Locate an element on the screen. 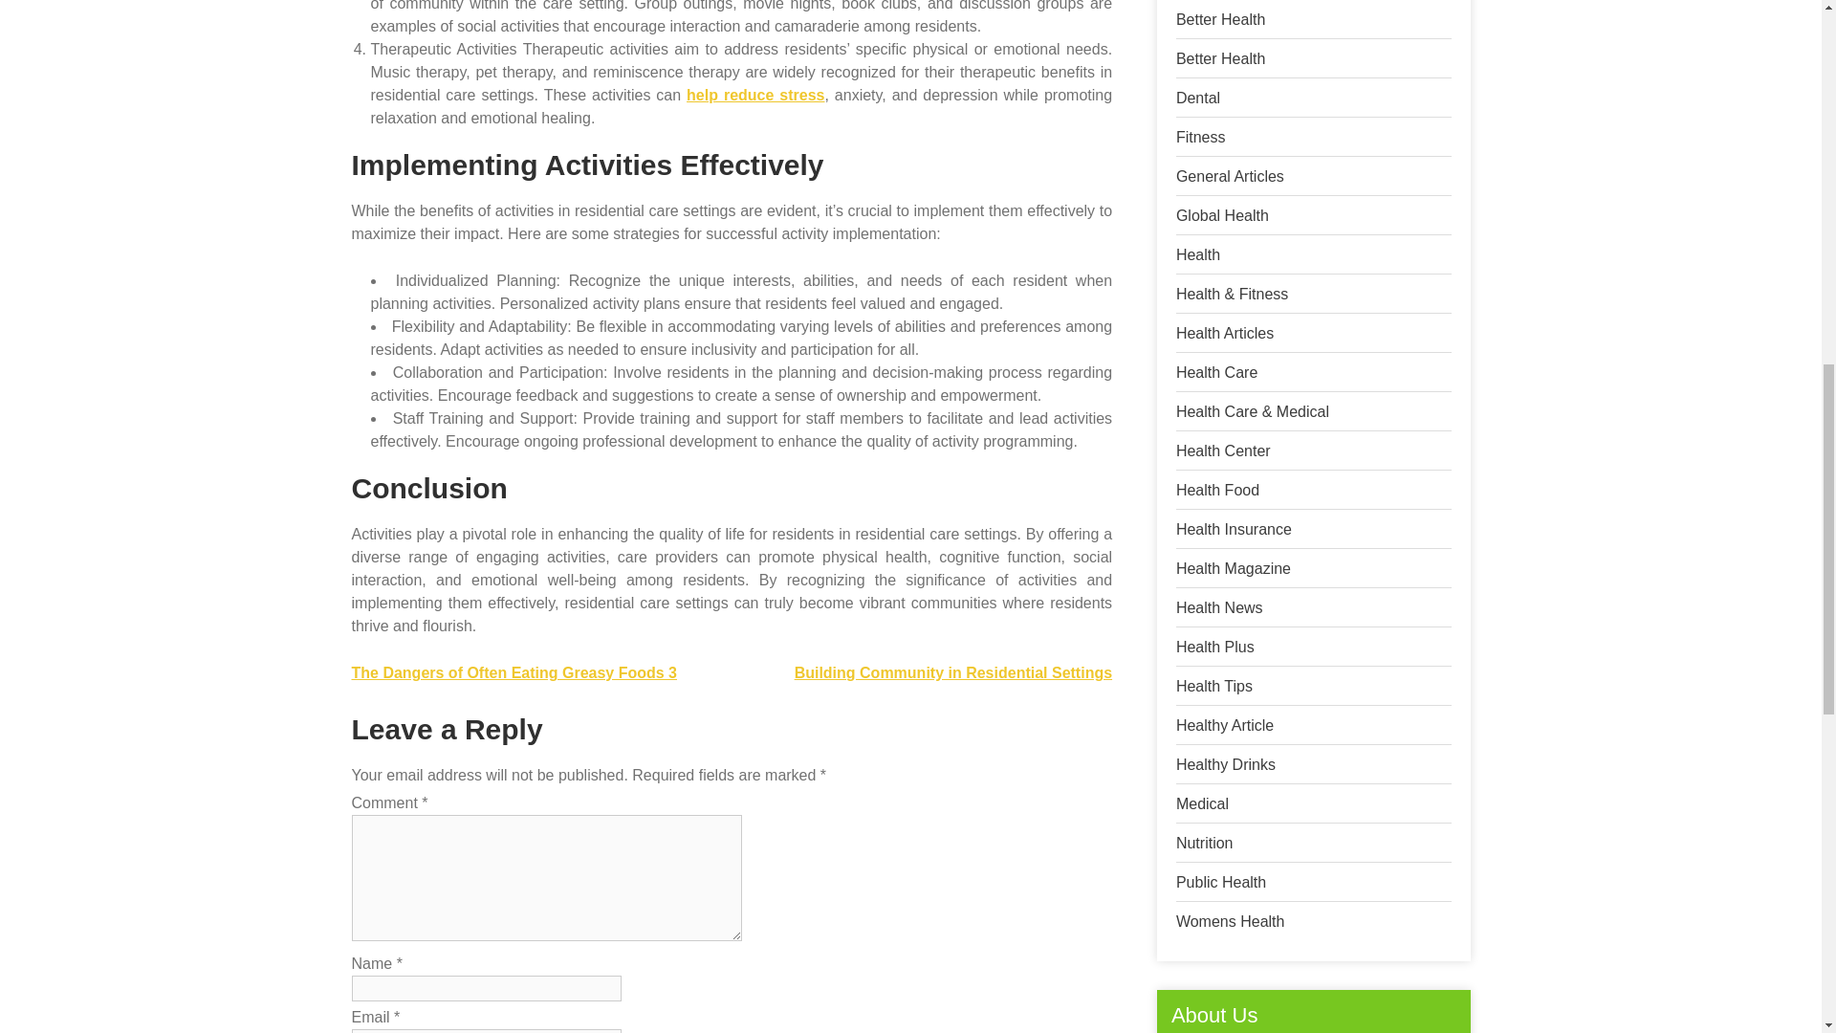  help reduce stress is located at coordinates (755, 95).